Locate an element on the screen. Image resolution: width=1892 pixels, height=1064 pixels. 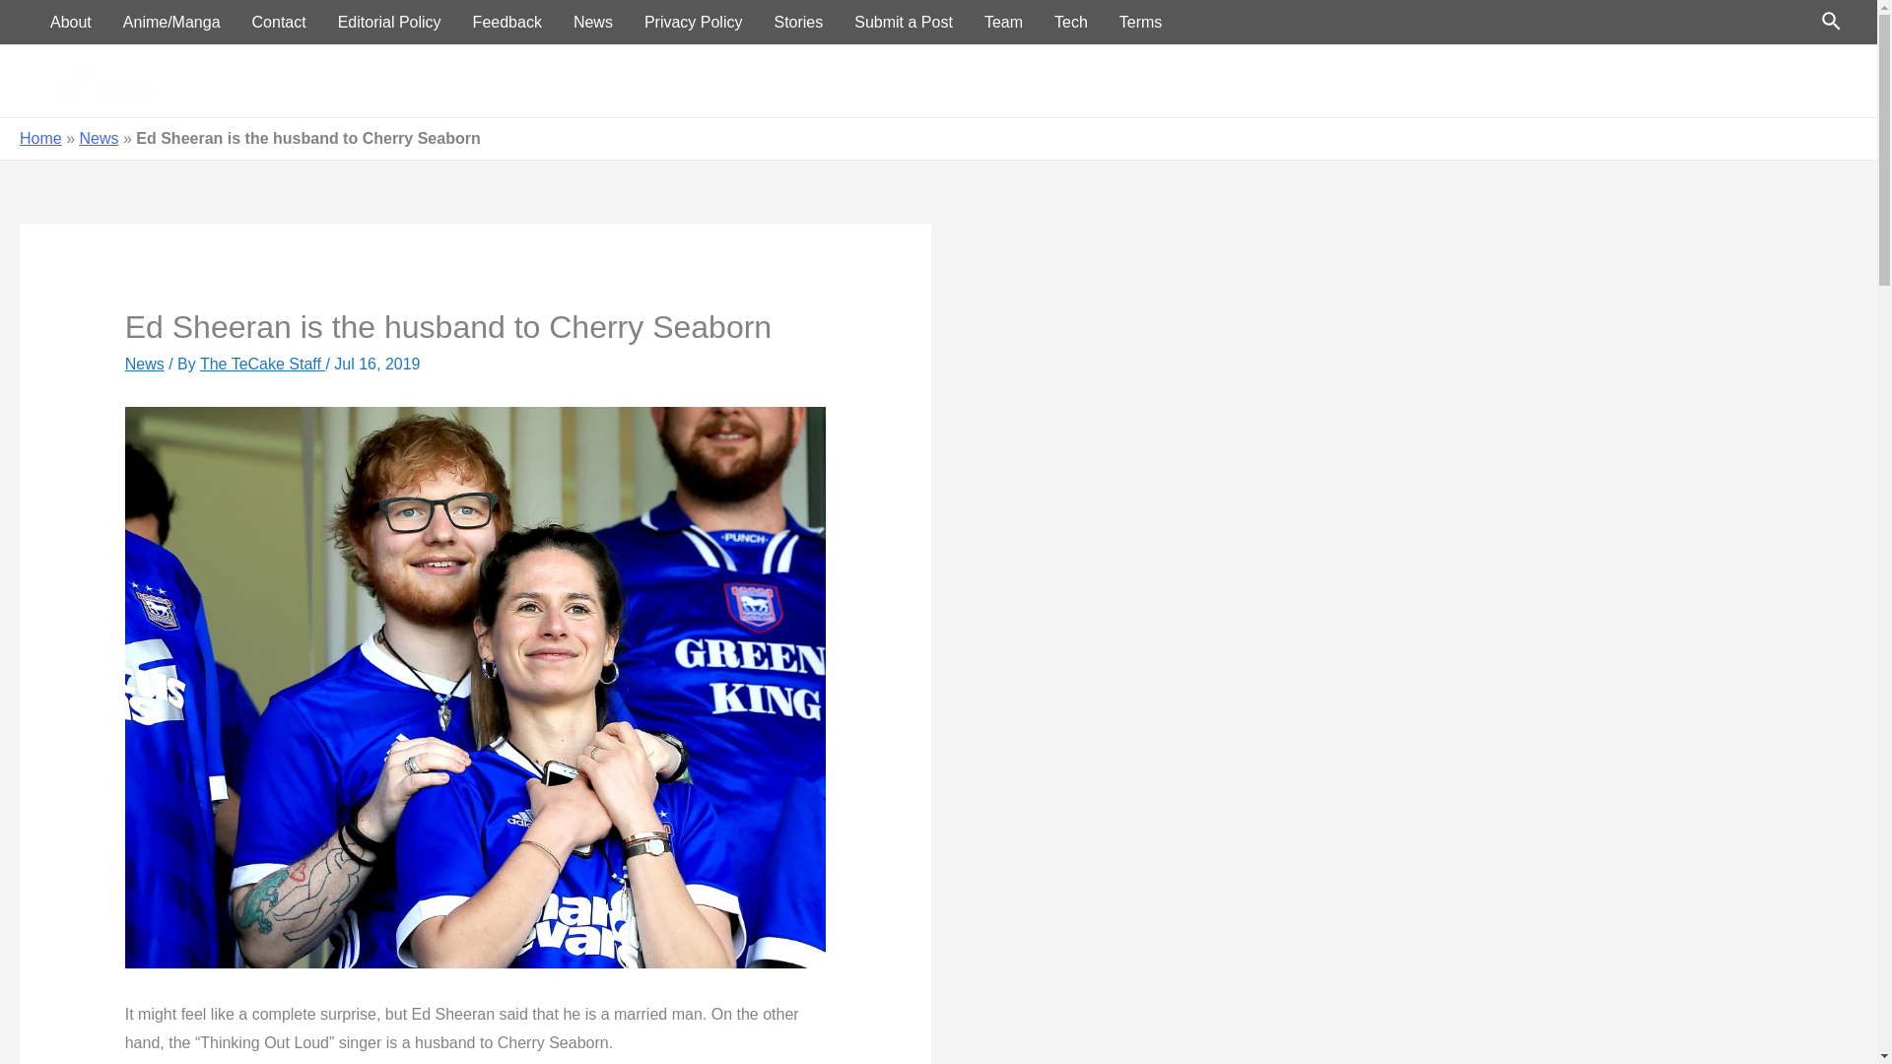
Tech is located at coordinates (1648, 81).